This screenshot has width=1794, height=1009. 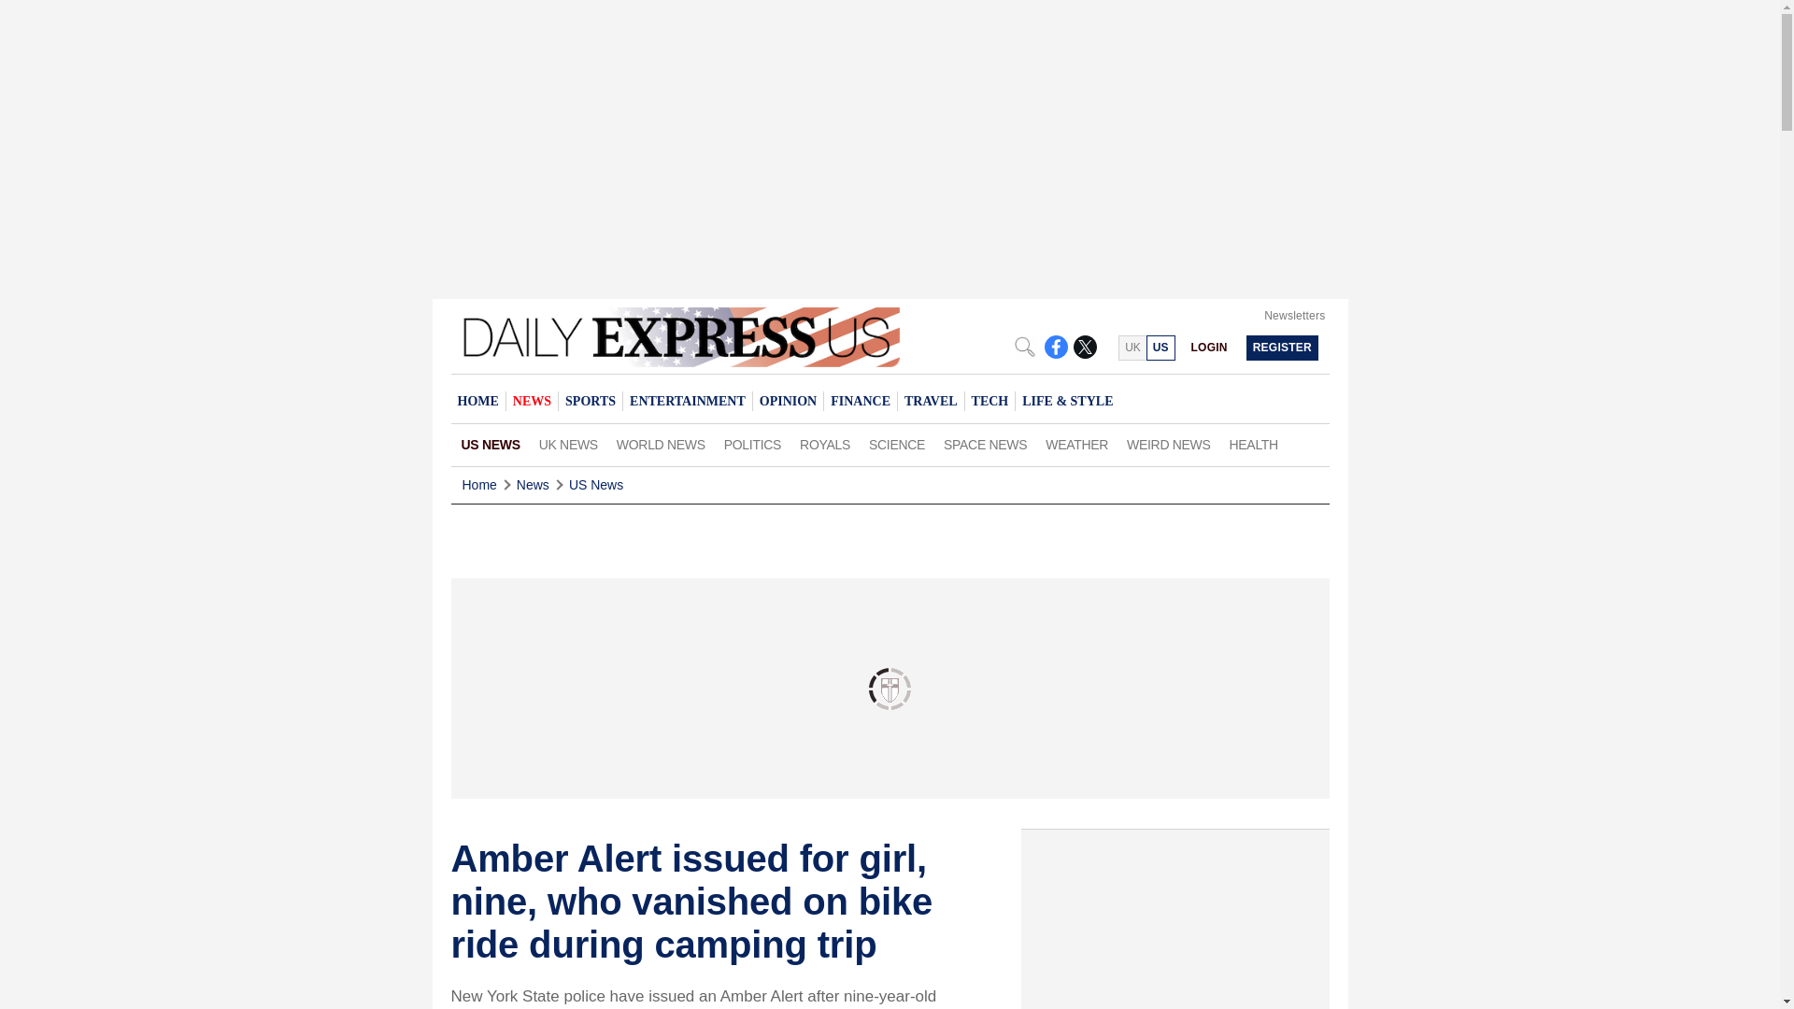 I want to click on US, so click(x=1160, y=348).